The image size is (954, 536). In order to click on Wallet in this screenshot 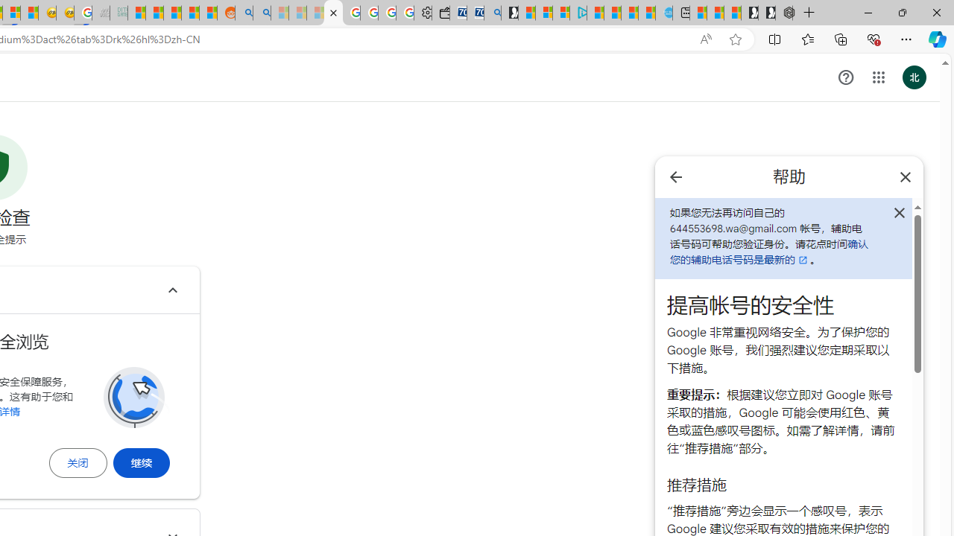, I will do `click(440, 13)`.